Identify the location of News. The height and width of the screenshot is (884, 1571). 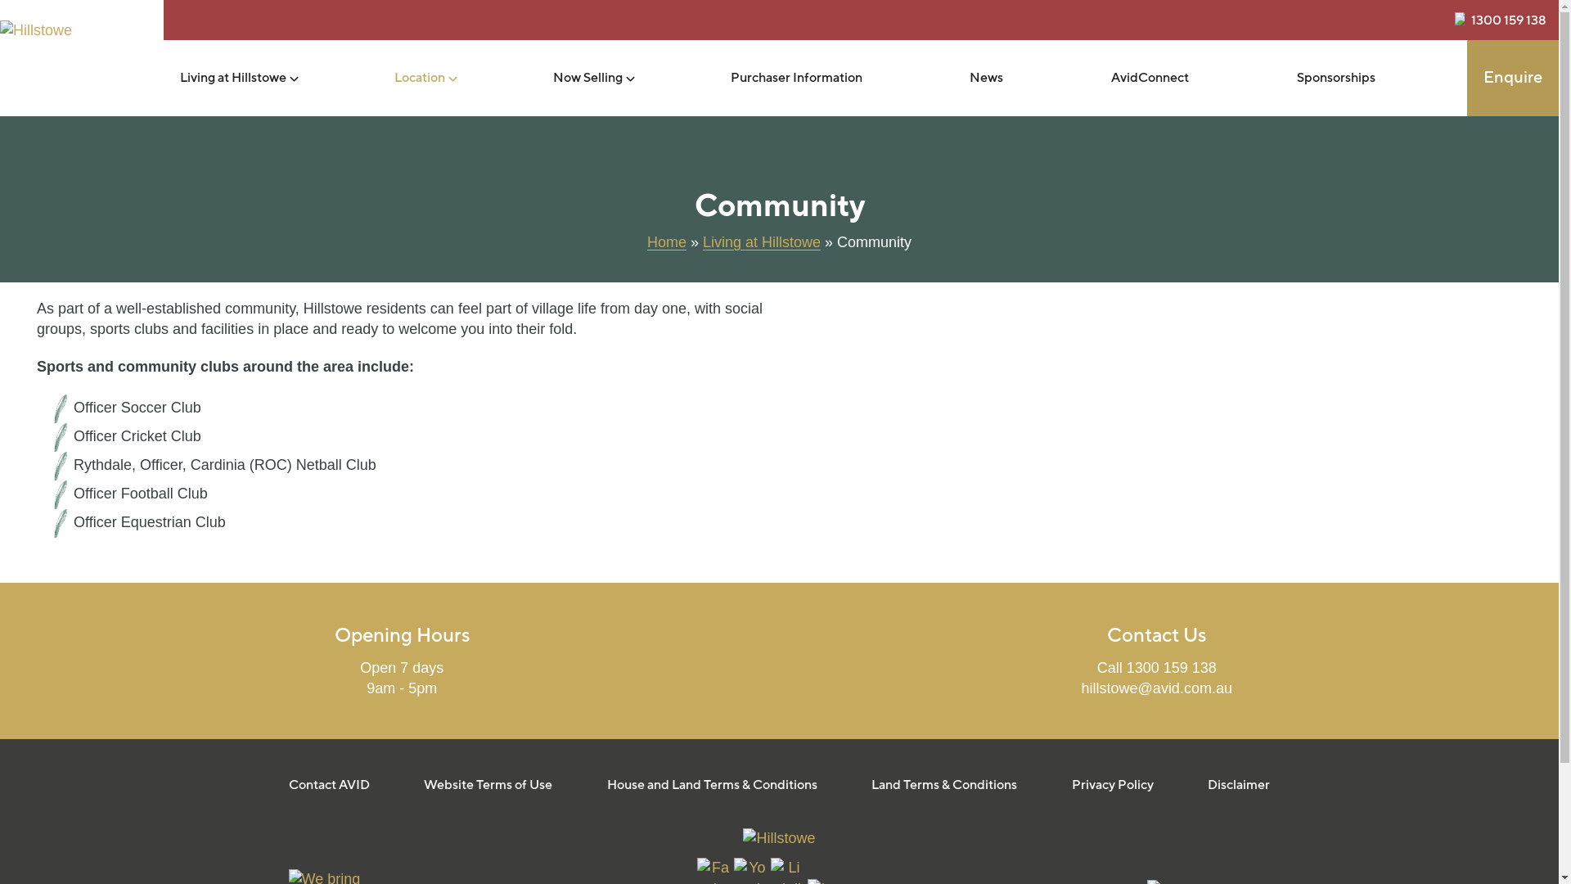
(987, 79).